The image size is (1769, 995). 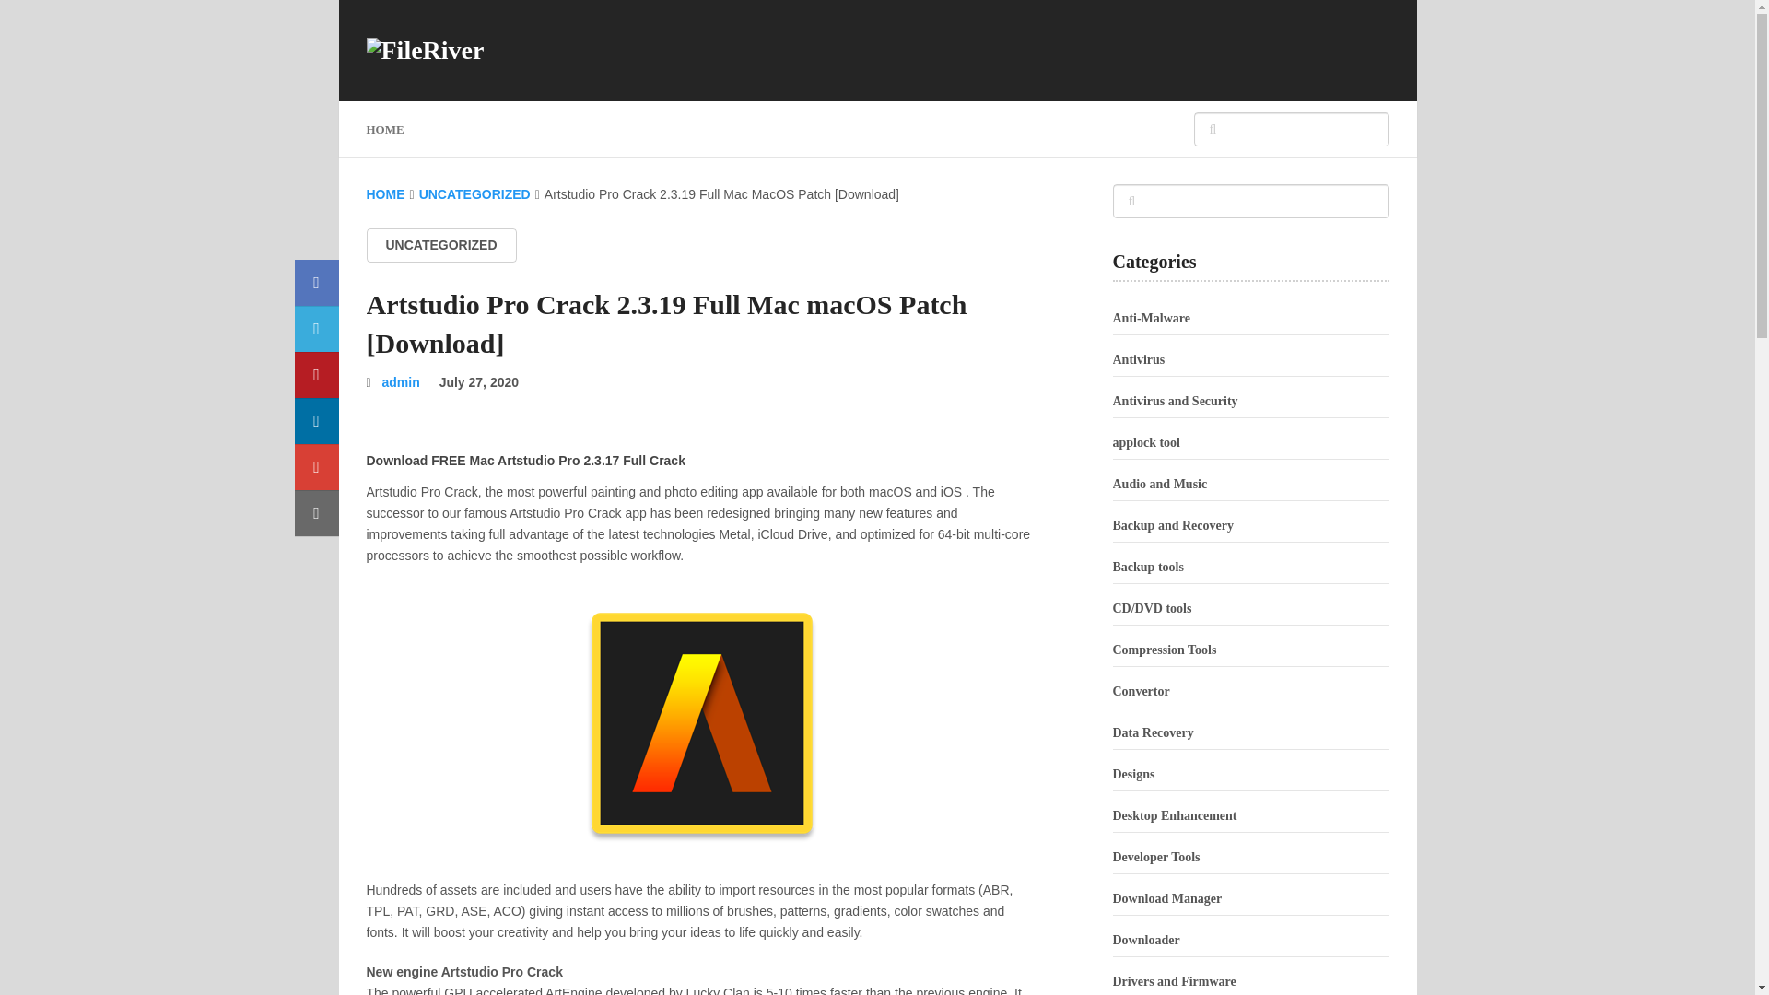 What do you see at coordinates (1176, 400) in the screenshot?
I see `Antivirus and Security` at bounding box center [1176, 400].